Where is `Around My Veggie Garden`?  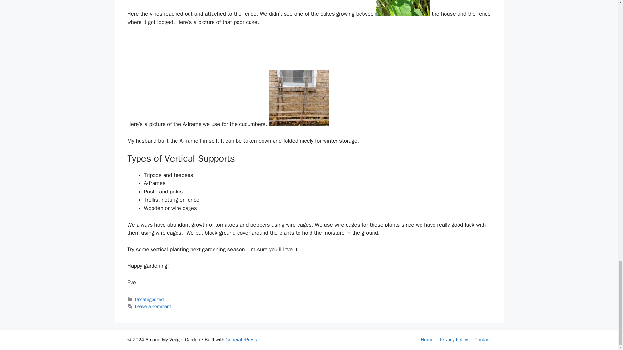
Around My Veggie Garden is located at coordinates (427, 340).